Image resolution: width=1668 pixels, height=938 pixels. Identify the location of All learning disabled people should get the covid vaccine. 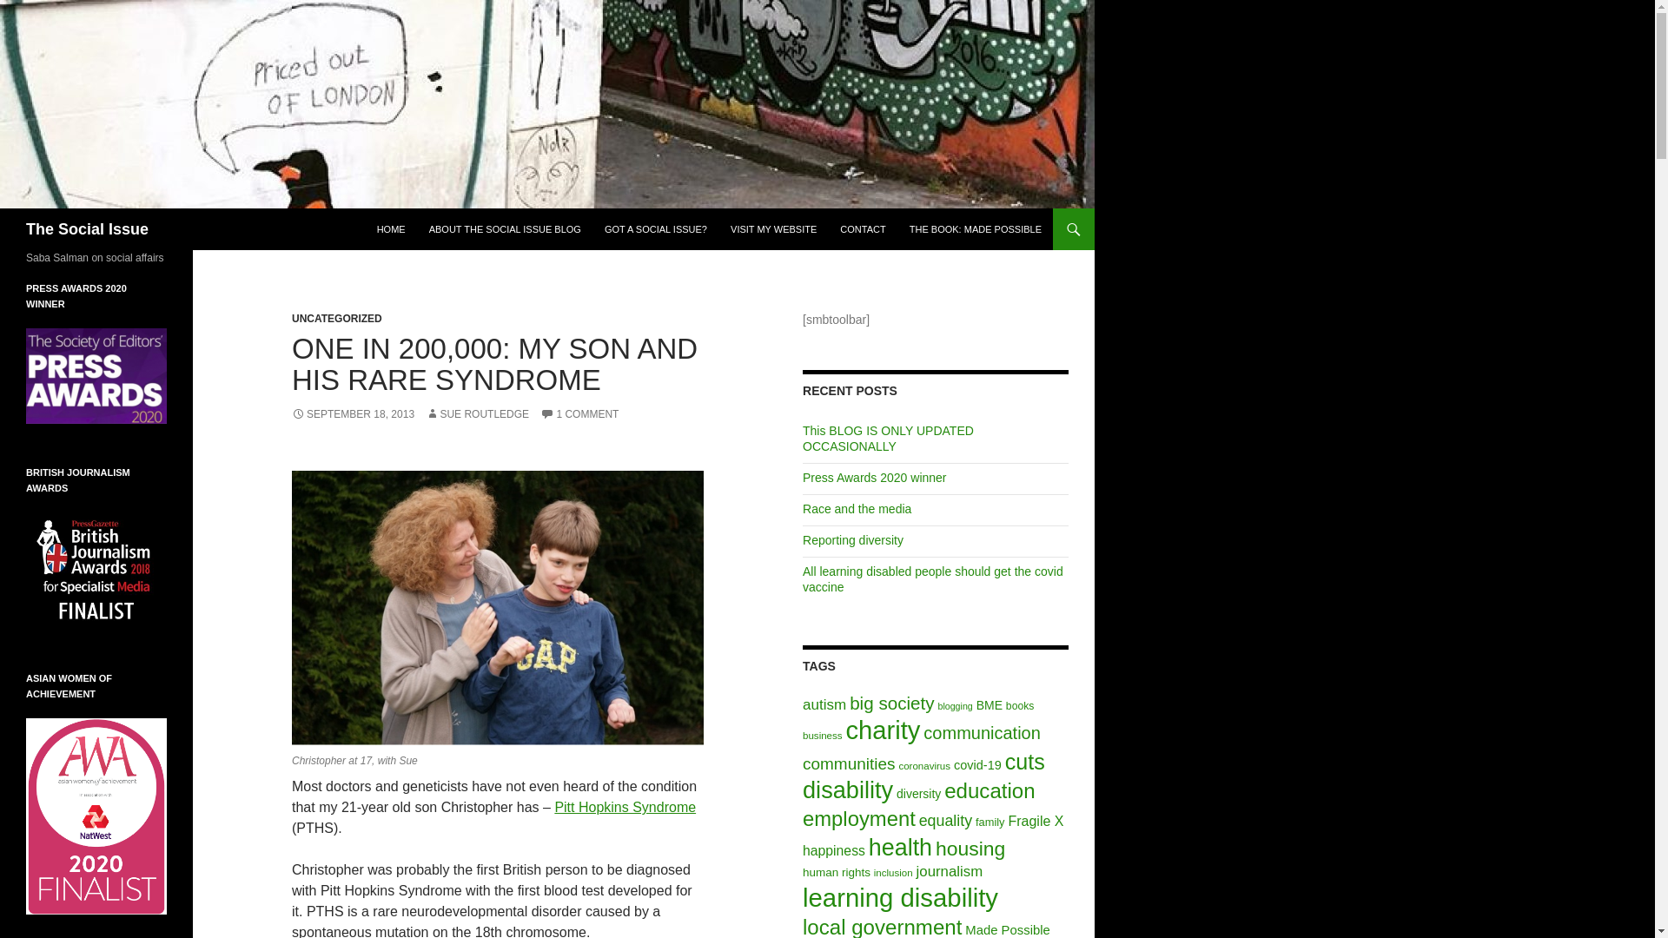
(933, 578).